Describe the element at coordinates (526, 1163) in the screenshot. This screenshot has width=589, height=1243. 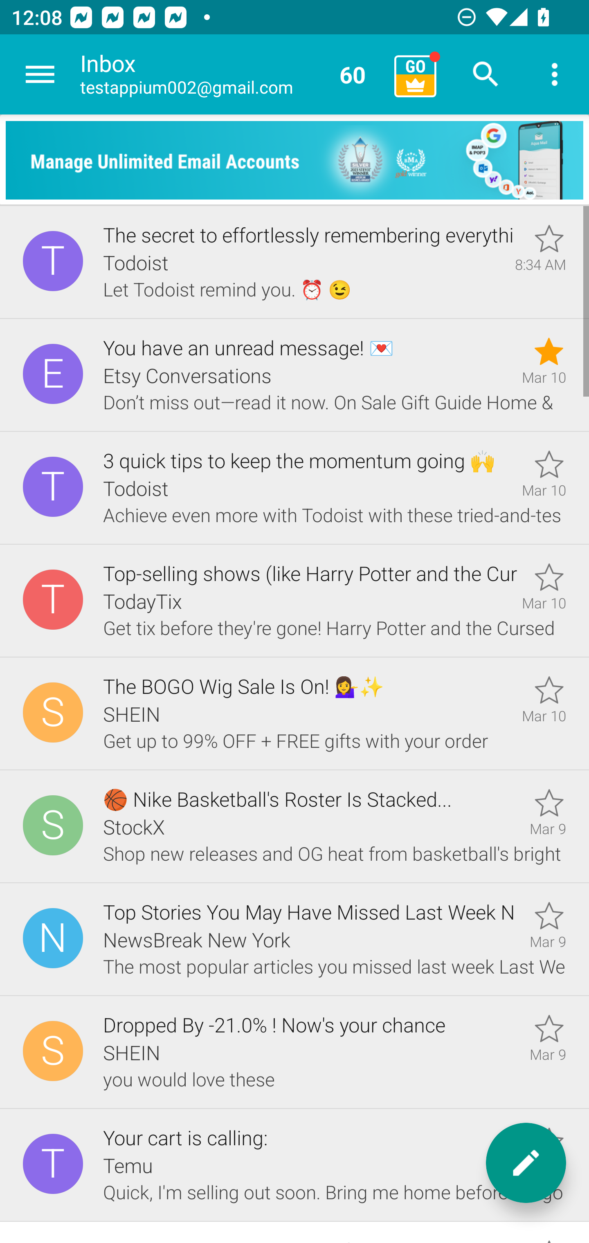
I see `New message` at that location.